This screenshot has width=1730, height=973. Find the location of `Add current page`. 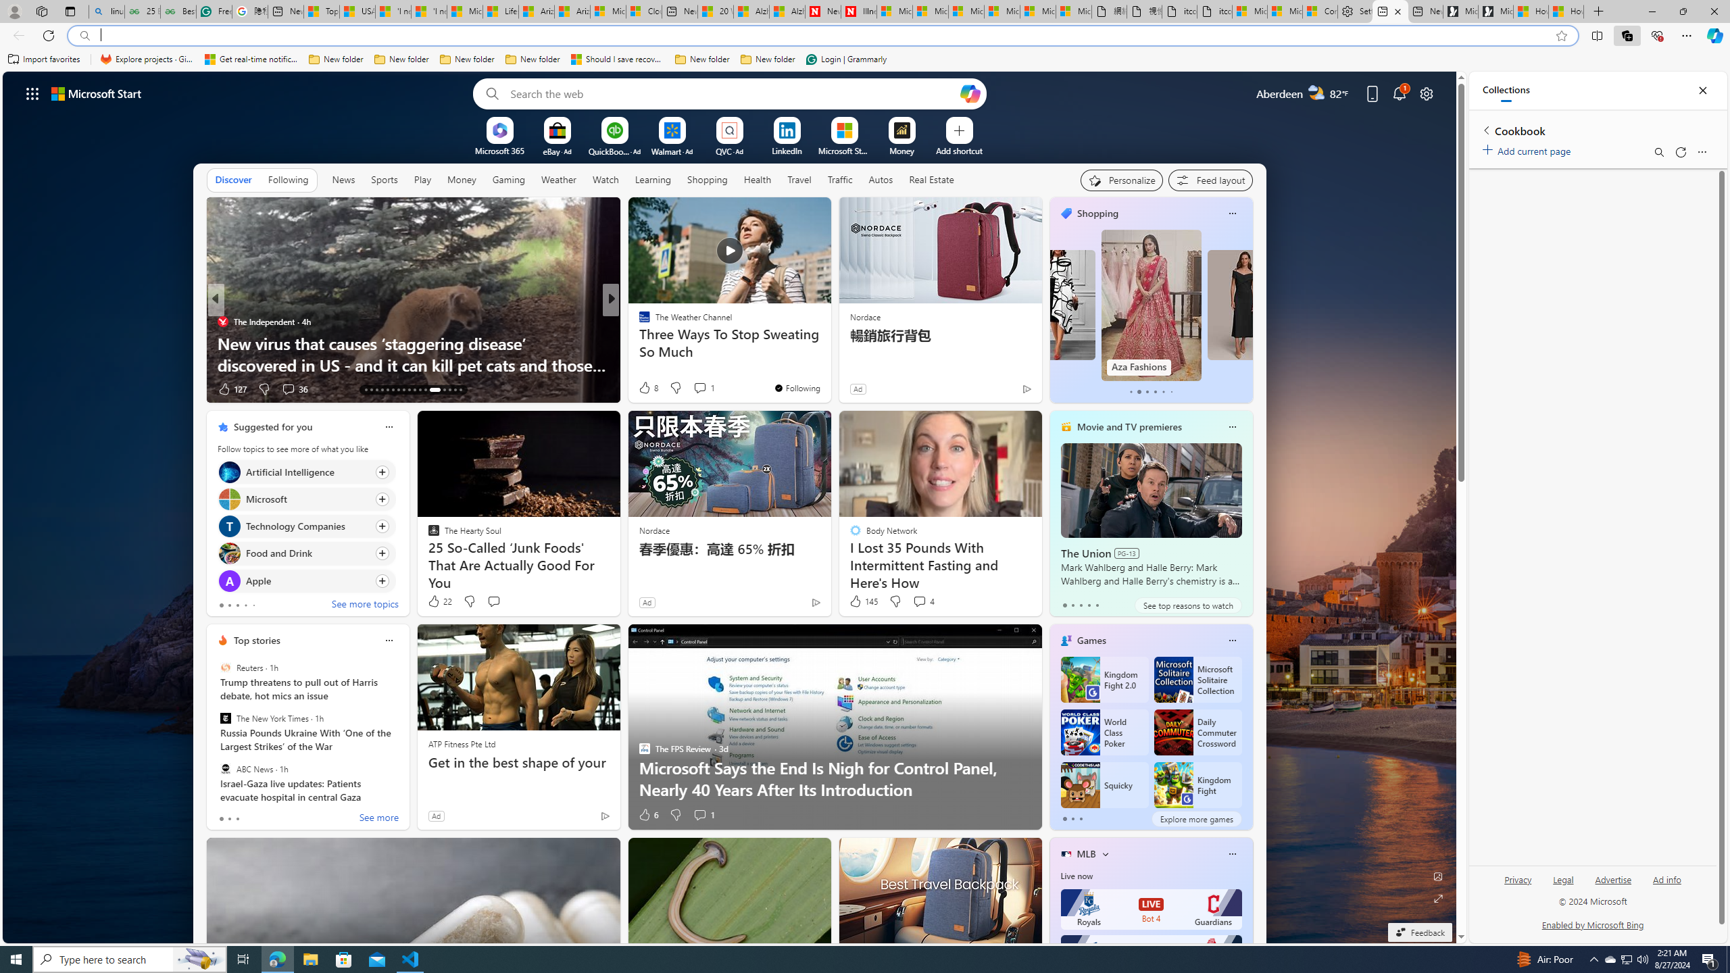

Add current page is located at coordinates (1529, 148).